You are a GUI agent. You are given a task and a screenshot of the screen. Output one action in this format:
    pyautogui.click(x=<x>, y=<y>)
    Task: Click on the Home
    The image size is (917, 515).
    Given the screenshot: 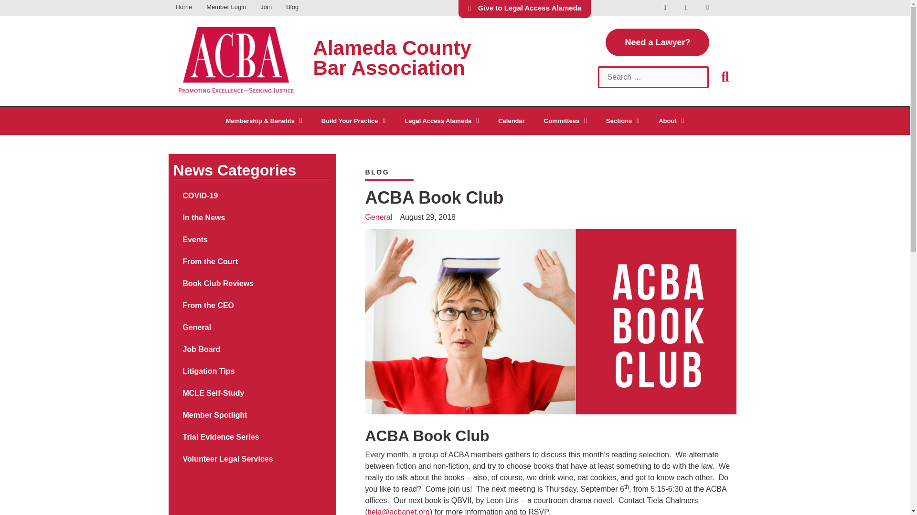 What is the action you would take?
    pyautogui.click(x=183, y=8)
    